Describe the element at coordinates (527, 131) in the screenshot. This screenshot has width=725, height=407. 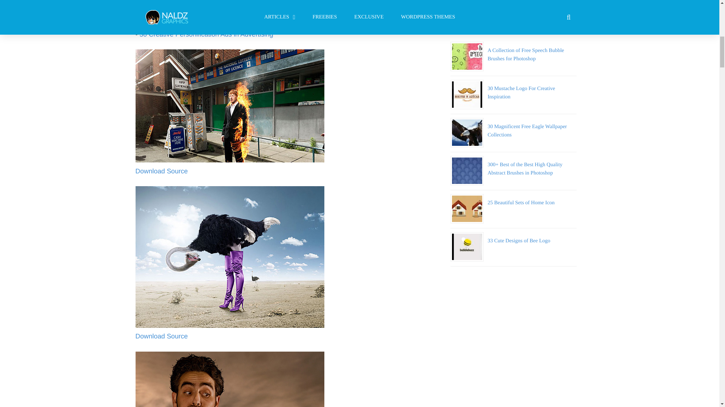
I see `Permalink to 30 Magnificent Free Eagle Wallpaper Collections` at that location.